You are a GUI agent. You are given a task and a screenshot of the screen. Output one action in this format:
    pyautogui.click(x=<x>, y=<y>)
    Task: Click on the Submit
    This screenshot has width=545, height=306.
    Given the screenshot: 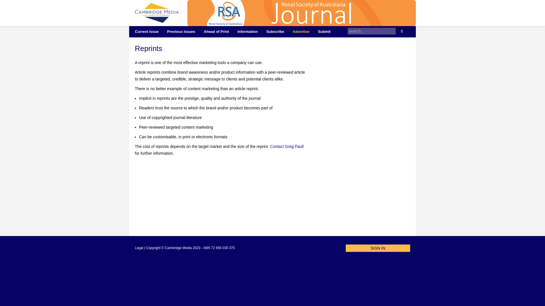 What is the action you would take?
    pyautogui.click(x=324, y=32)
    